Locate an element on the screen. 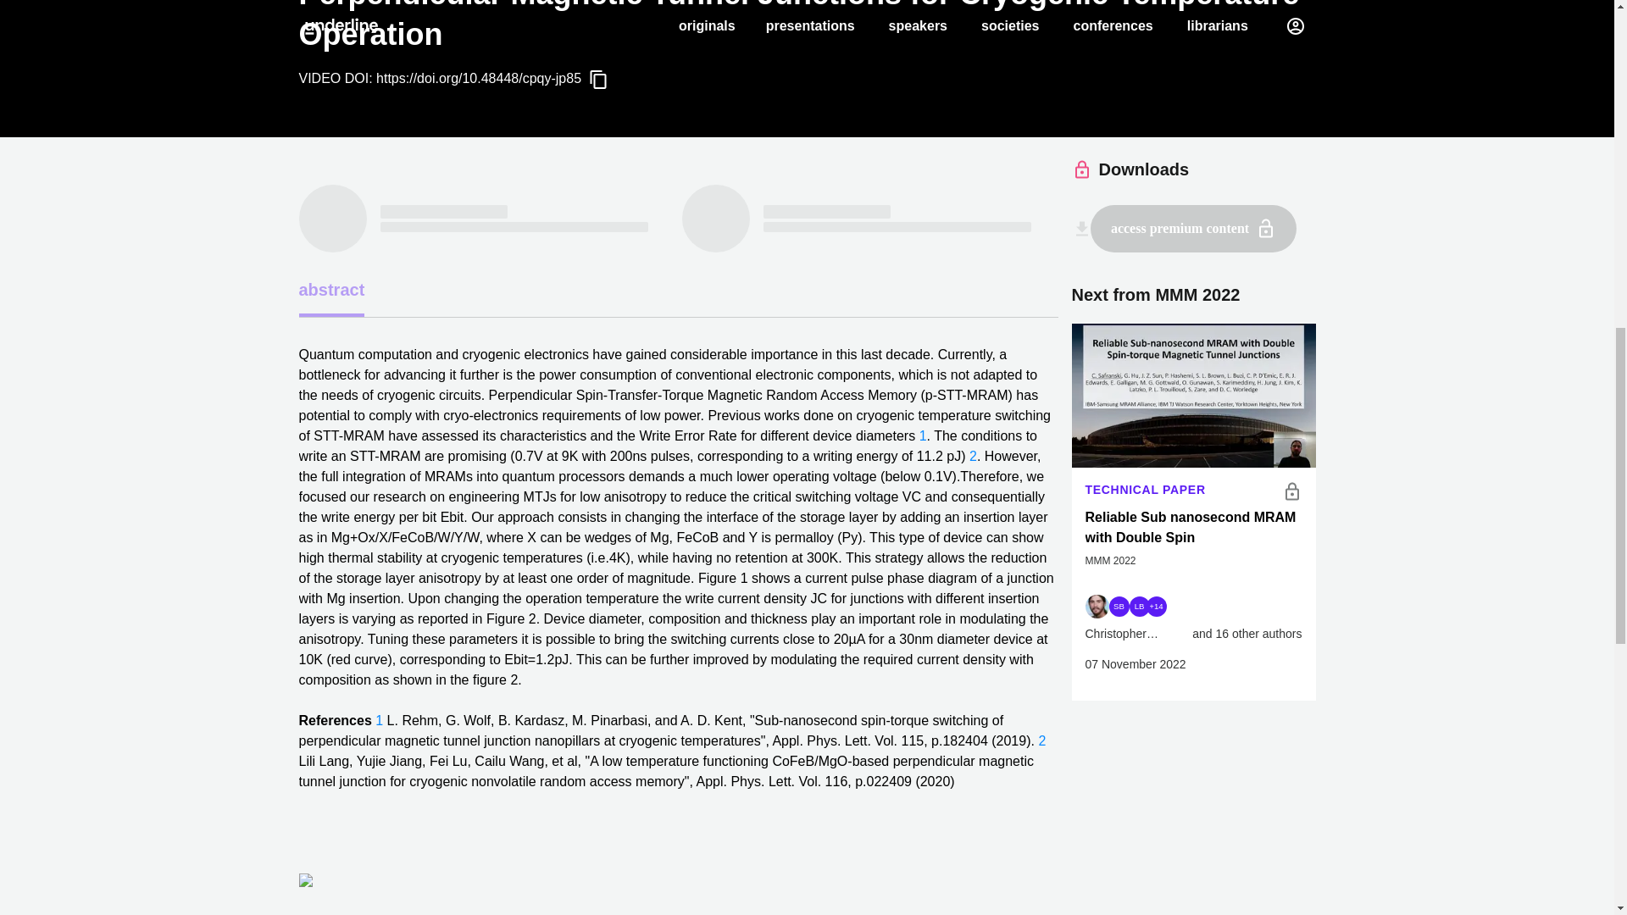 Image resolution: width=1627 pixels, height=915 pixels. abstract is located at coordinates (330, 291).